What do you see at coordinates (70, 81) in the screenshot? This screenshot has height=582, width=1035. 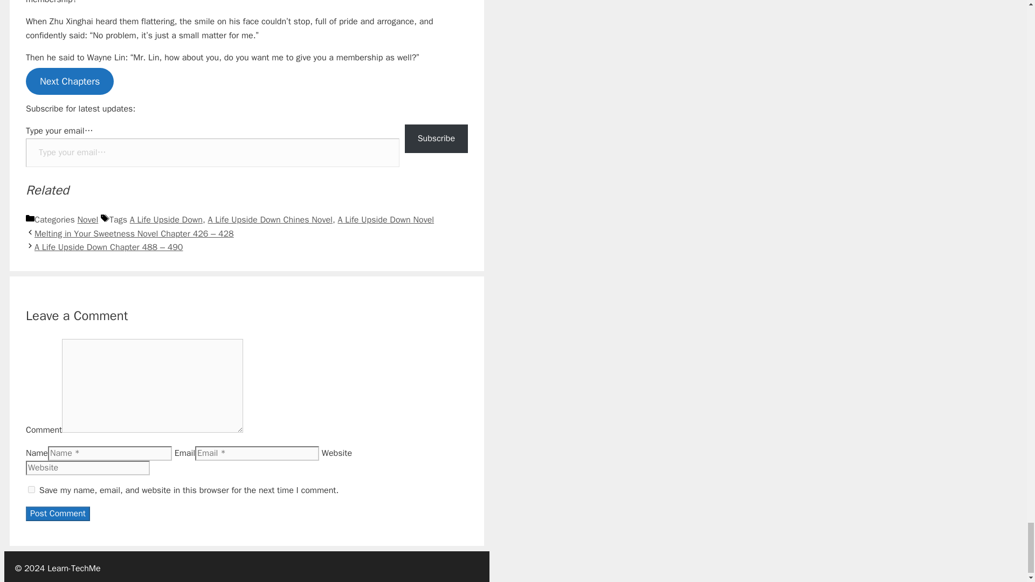 I see `Next Chapters` at bounding box center [70, 81].